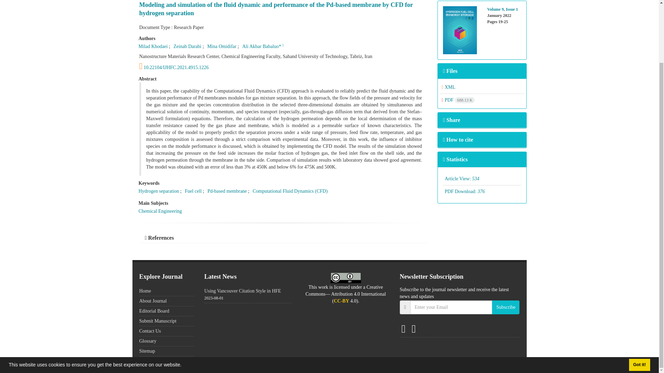 The width and height of the screenshot is (664, 373). What do you see at coordinates (193, 191) in the screenshot?
I see `Fuel cell` at bounding box center [193, 191].